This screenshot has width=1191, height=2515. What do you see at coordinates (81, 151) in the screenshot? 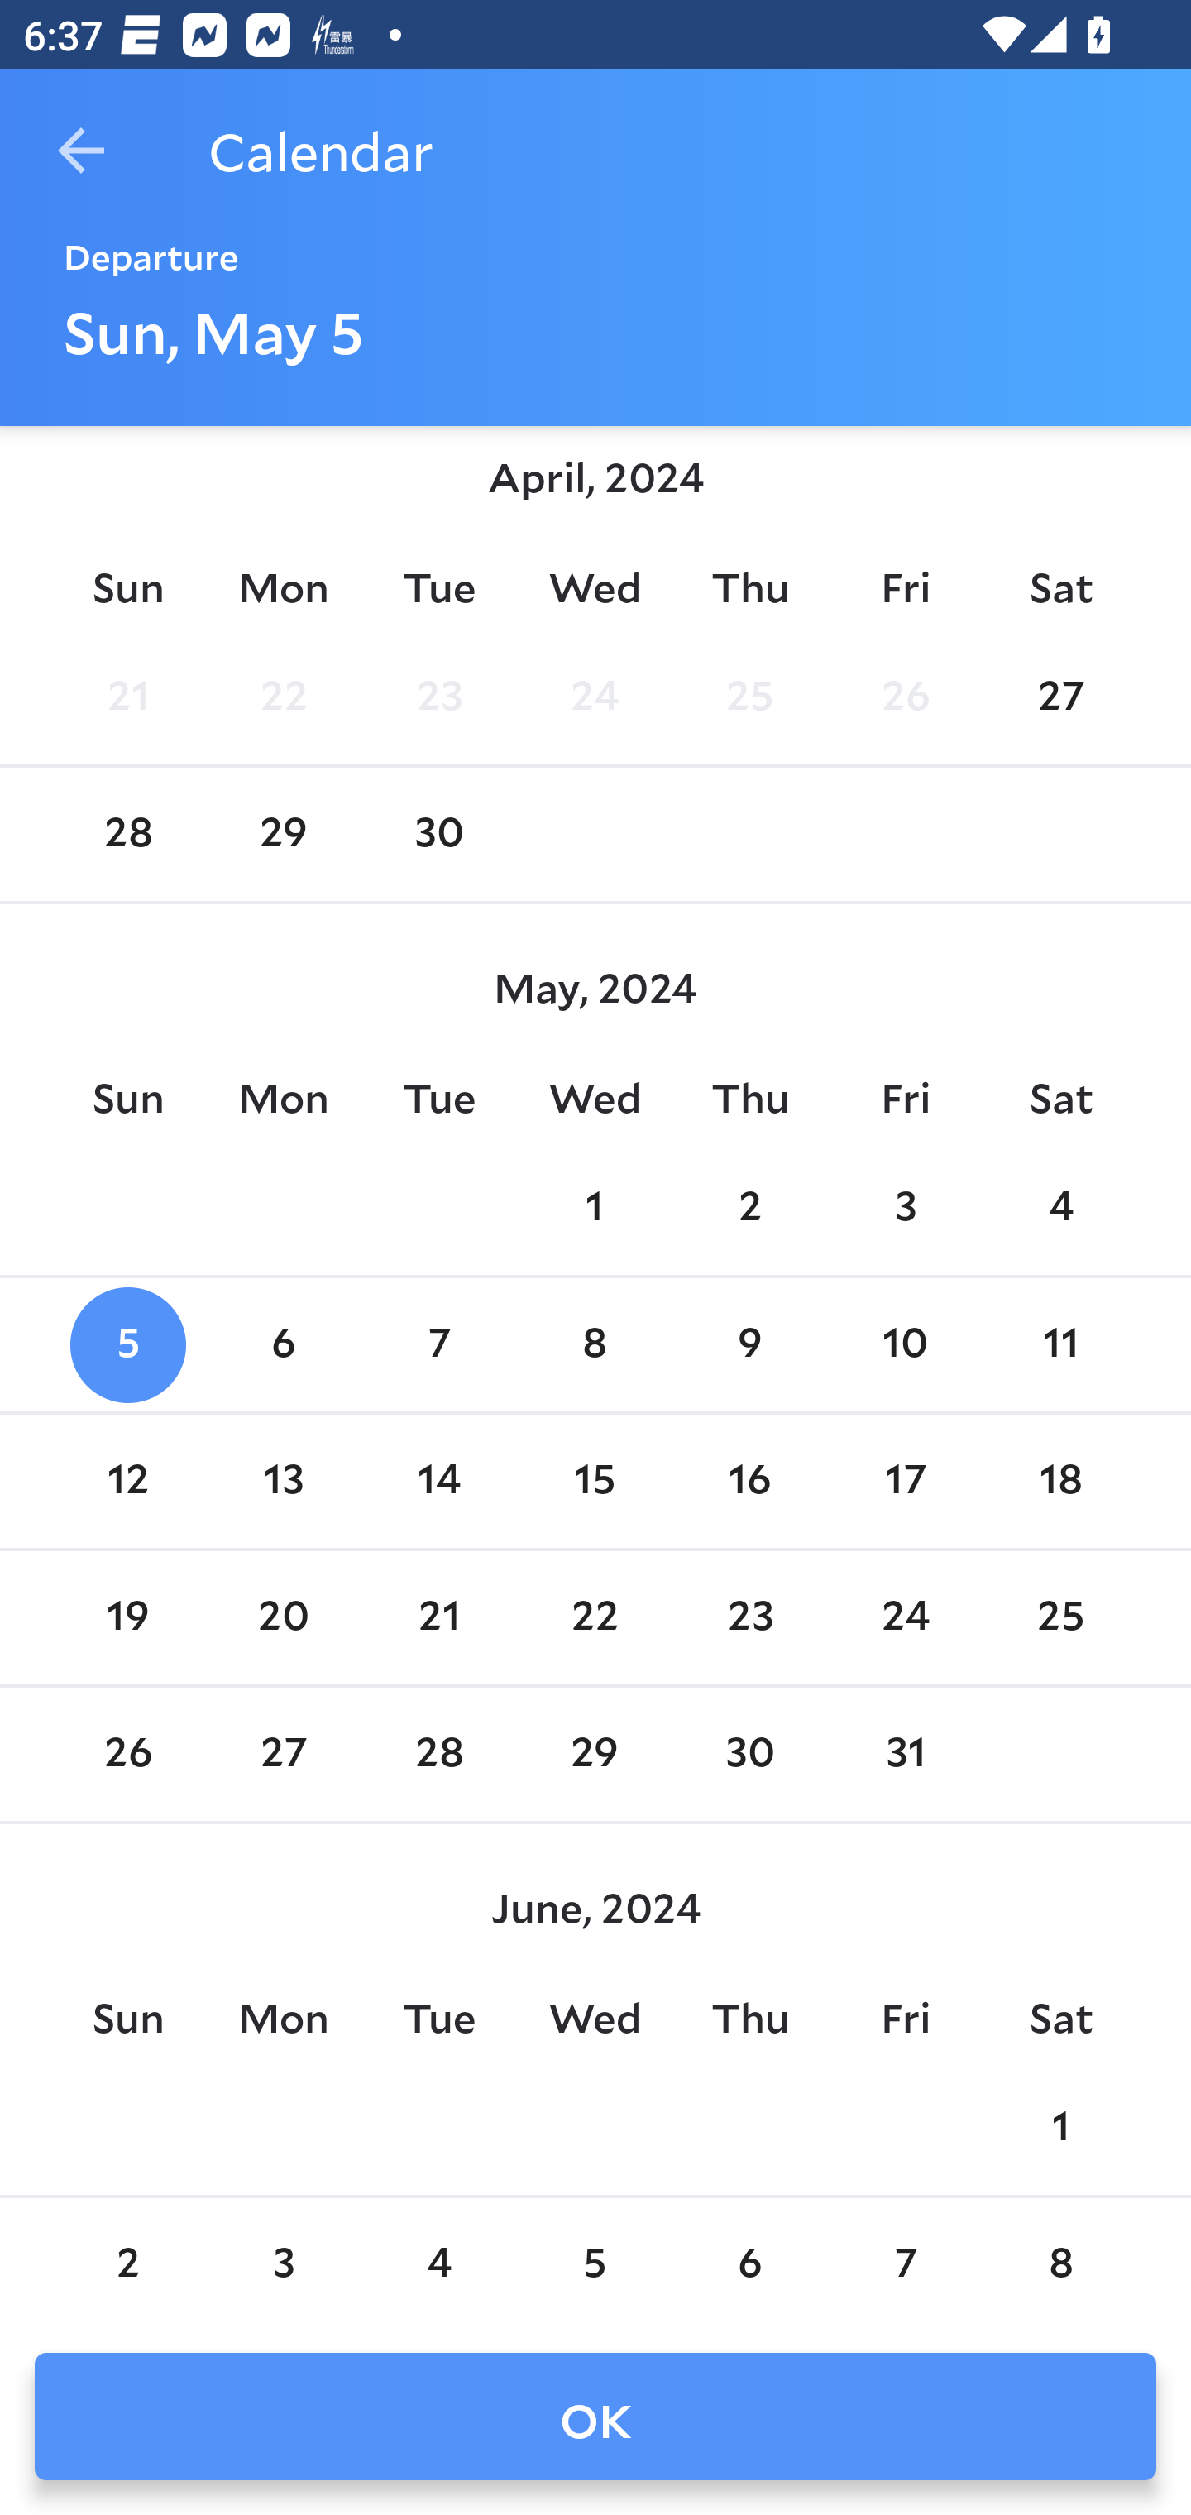
I see `Navigate up` at bounding box center [81, 151].